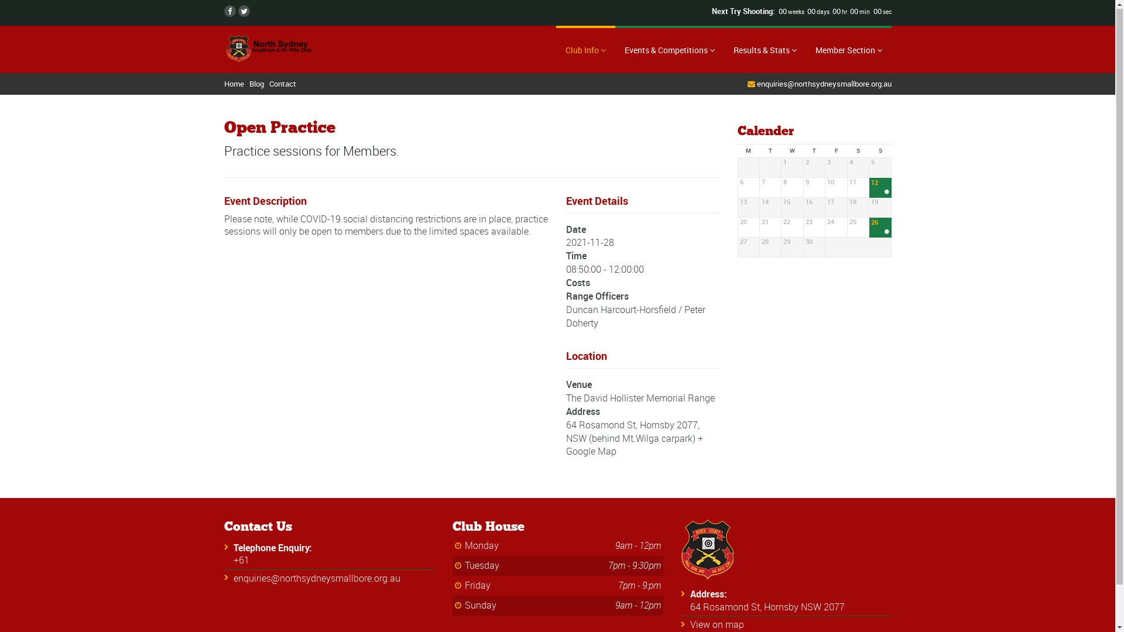 The height and width of the screenshot is (632, 1124). I want to click on enquiries@northsydneysmallbore.org.au, so click(824, 84).